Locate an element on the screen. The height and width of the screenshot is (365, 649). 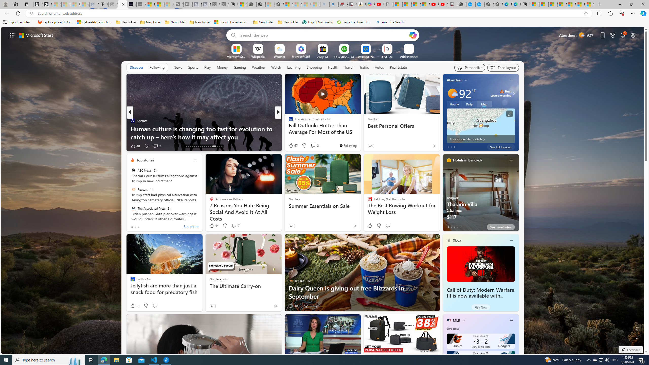
AutomationID: tab-21 is located at coordinates (194, 146).